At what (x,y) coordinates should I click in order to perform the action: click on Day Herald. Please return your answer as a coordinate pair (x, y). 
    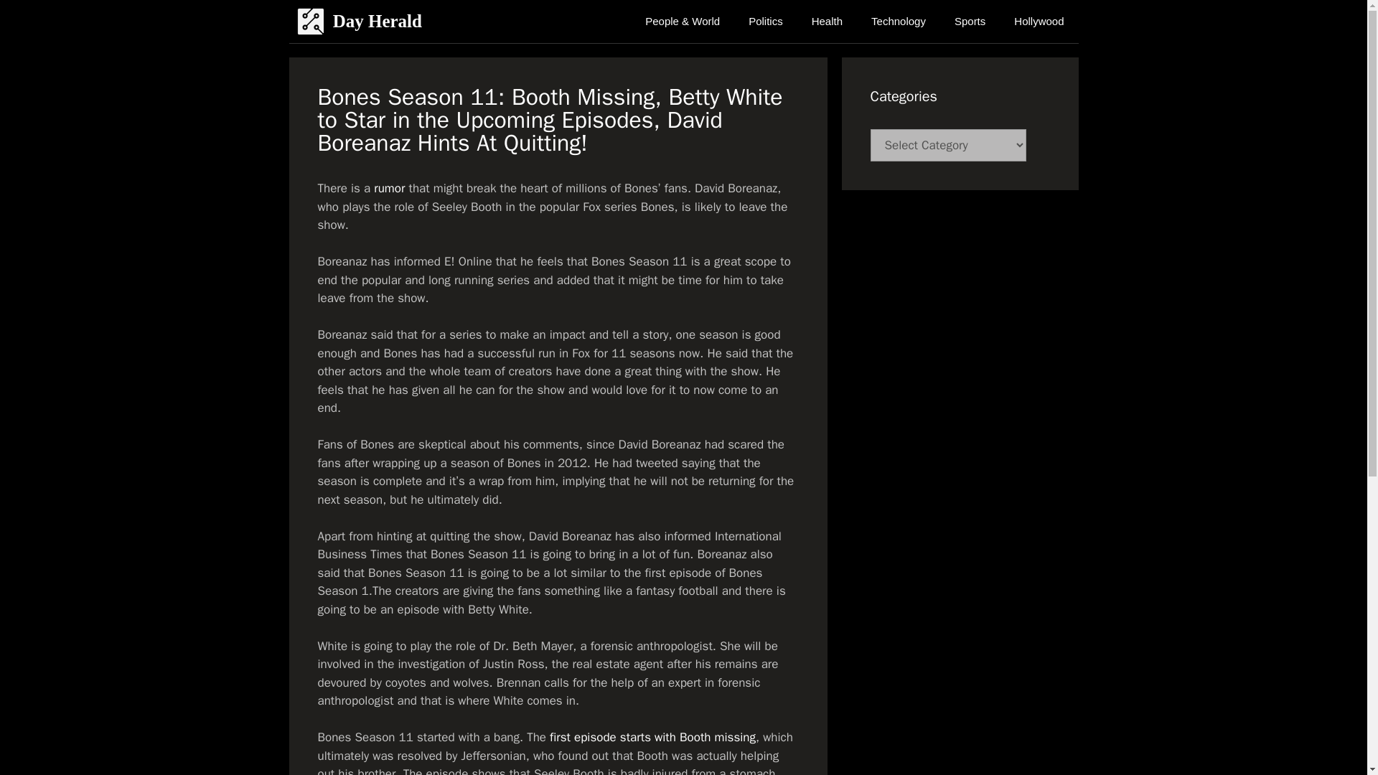
    Looking at the image, I should click on (378, 22).